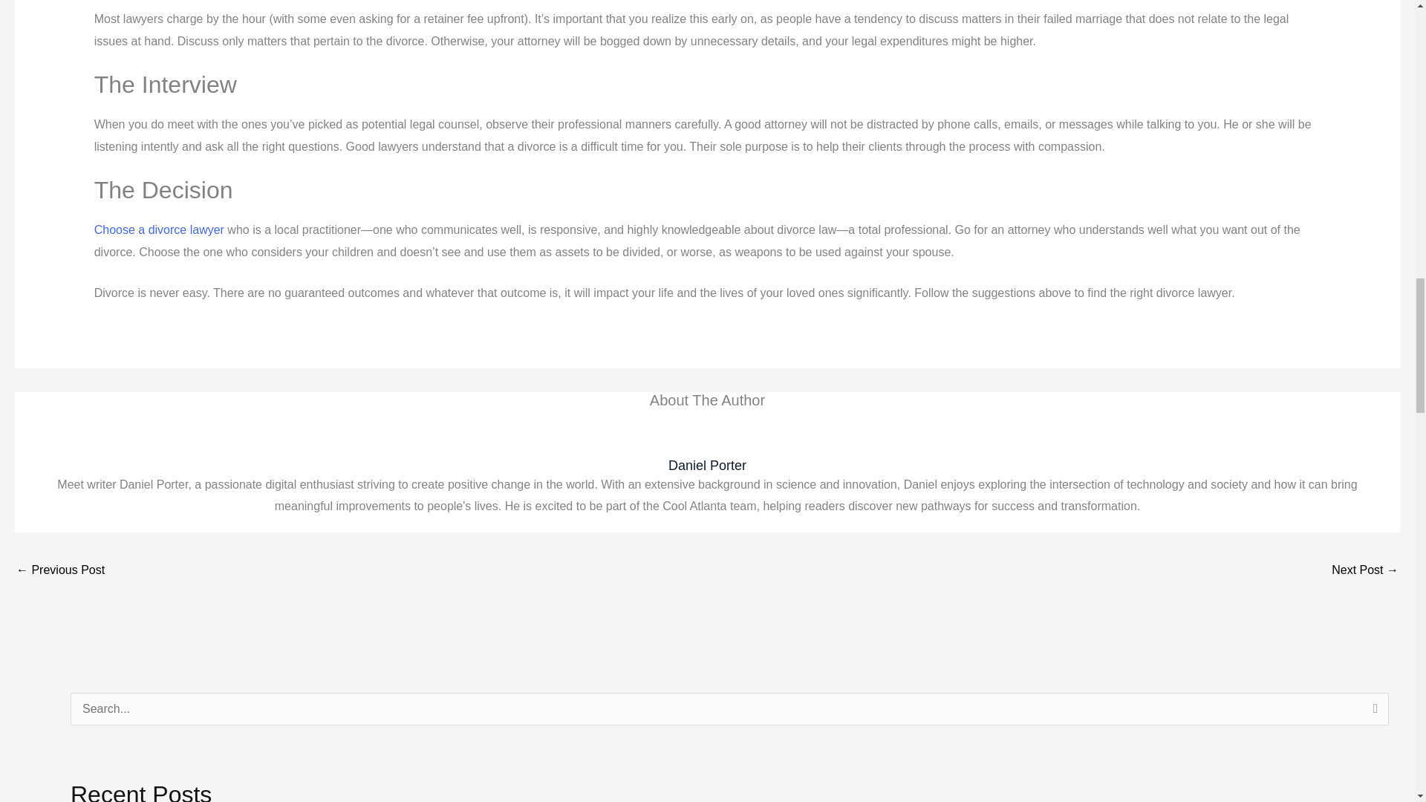 The image size is (1426, 802). I want to click on Shelving Systems to Consider for Your Store or Warehouse, so click(59, 571).